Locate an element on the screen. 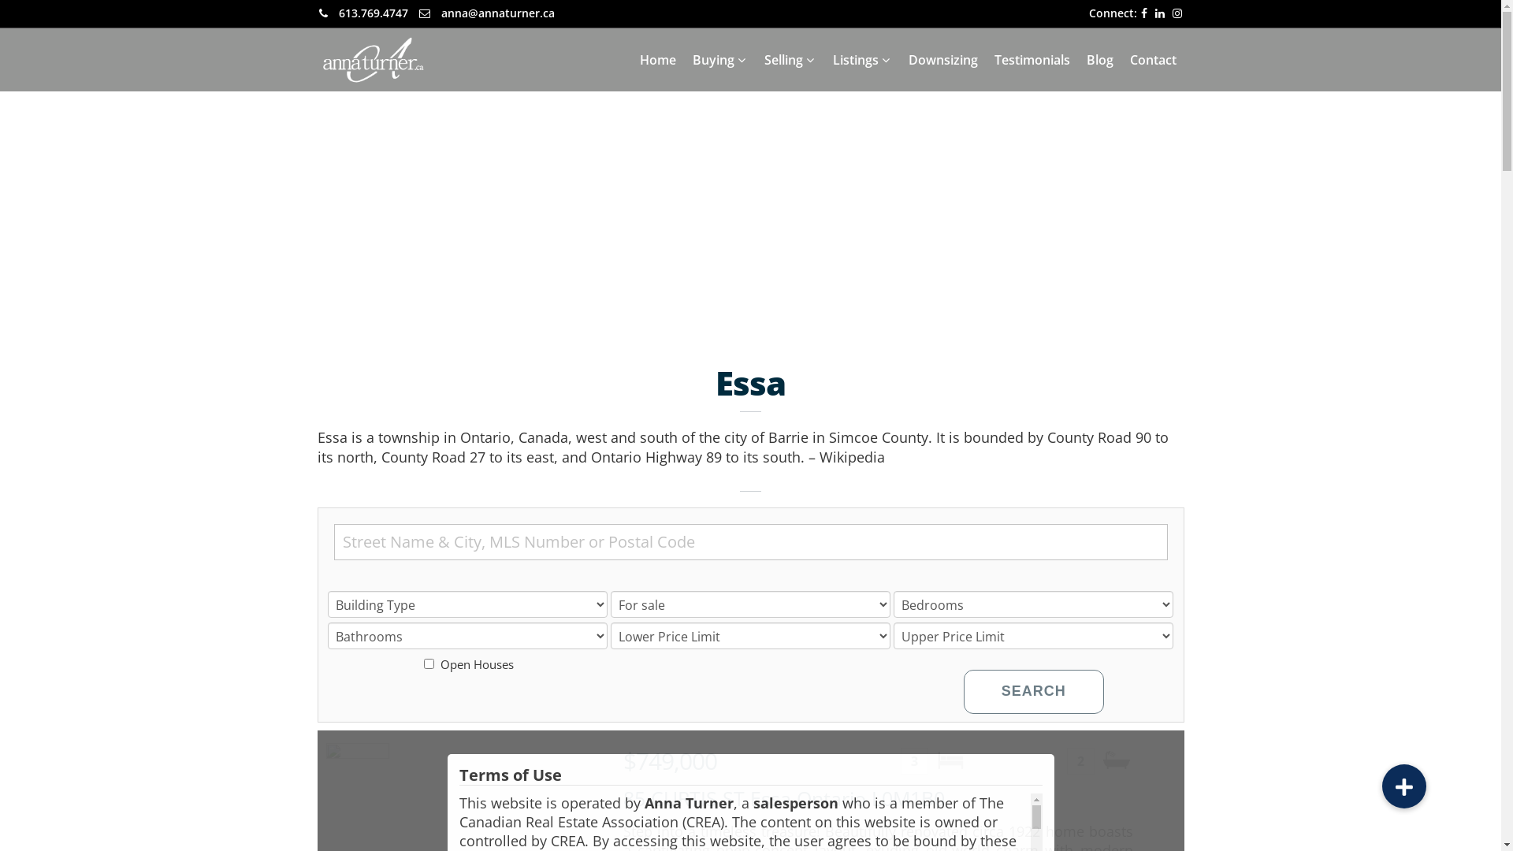 This screenshot has width=1513, height=851. Home is located at coordinates (658, 60).